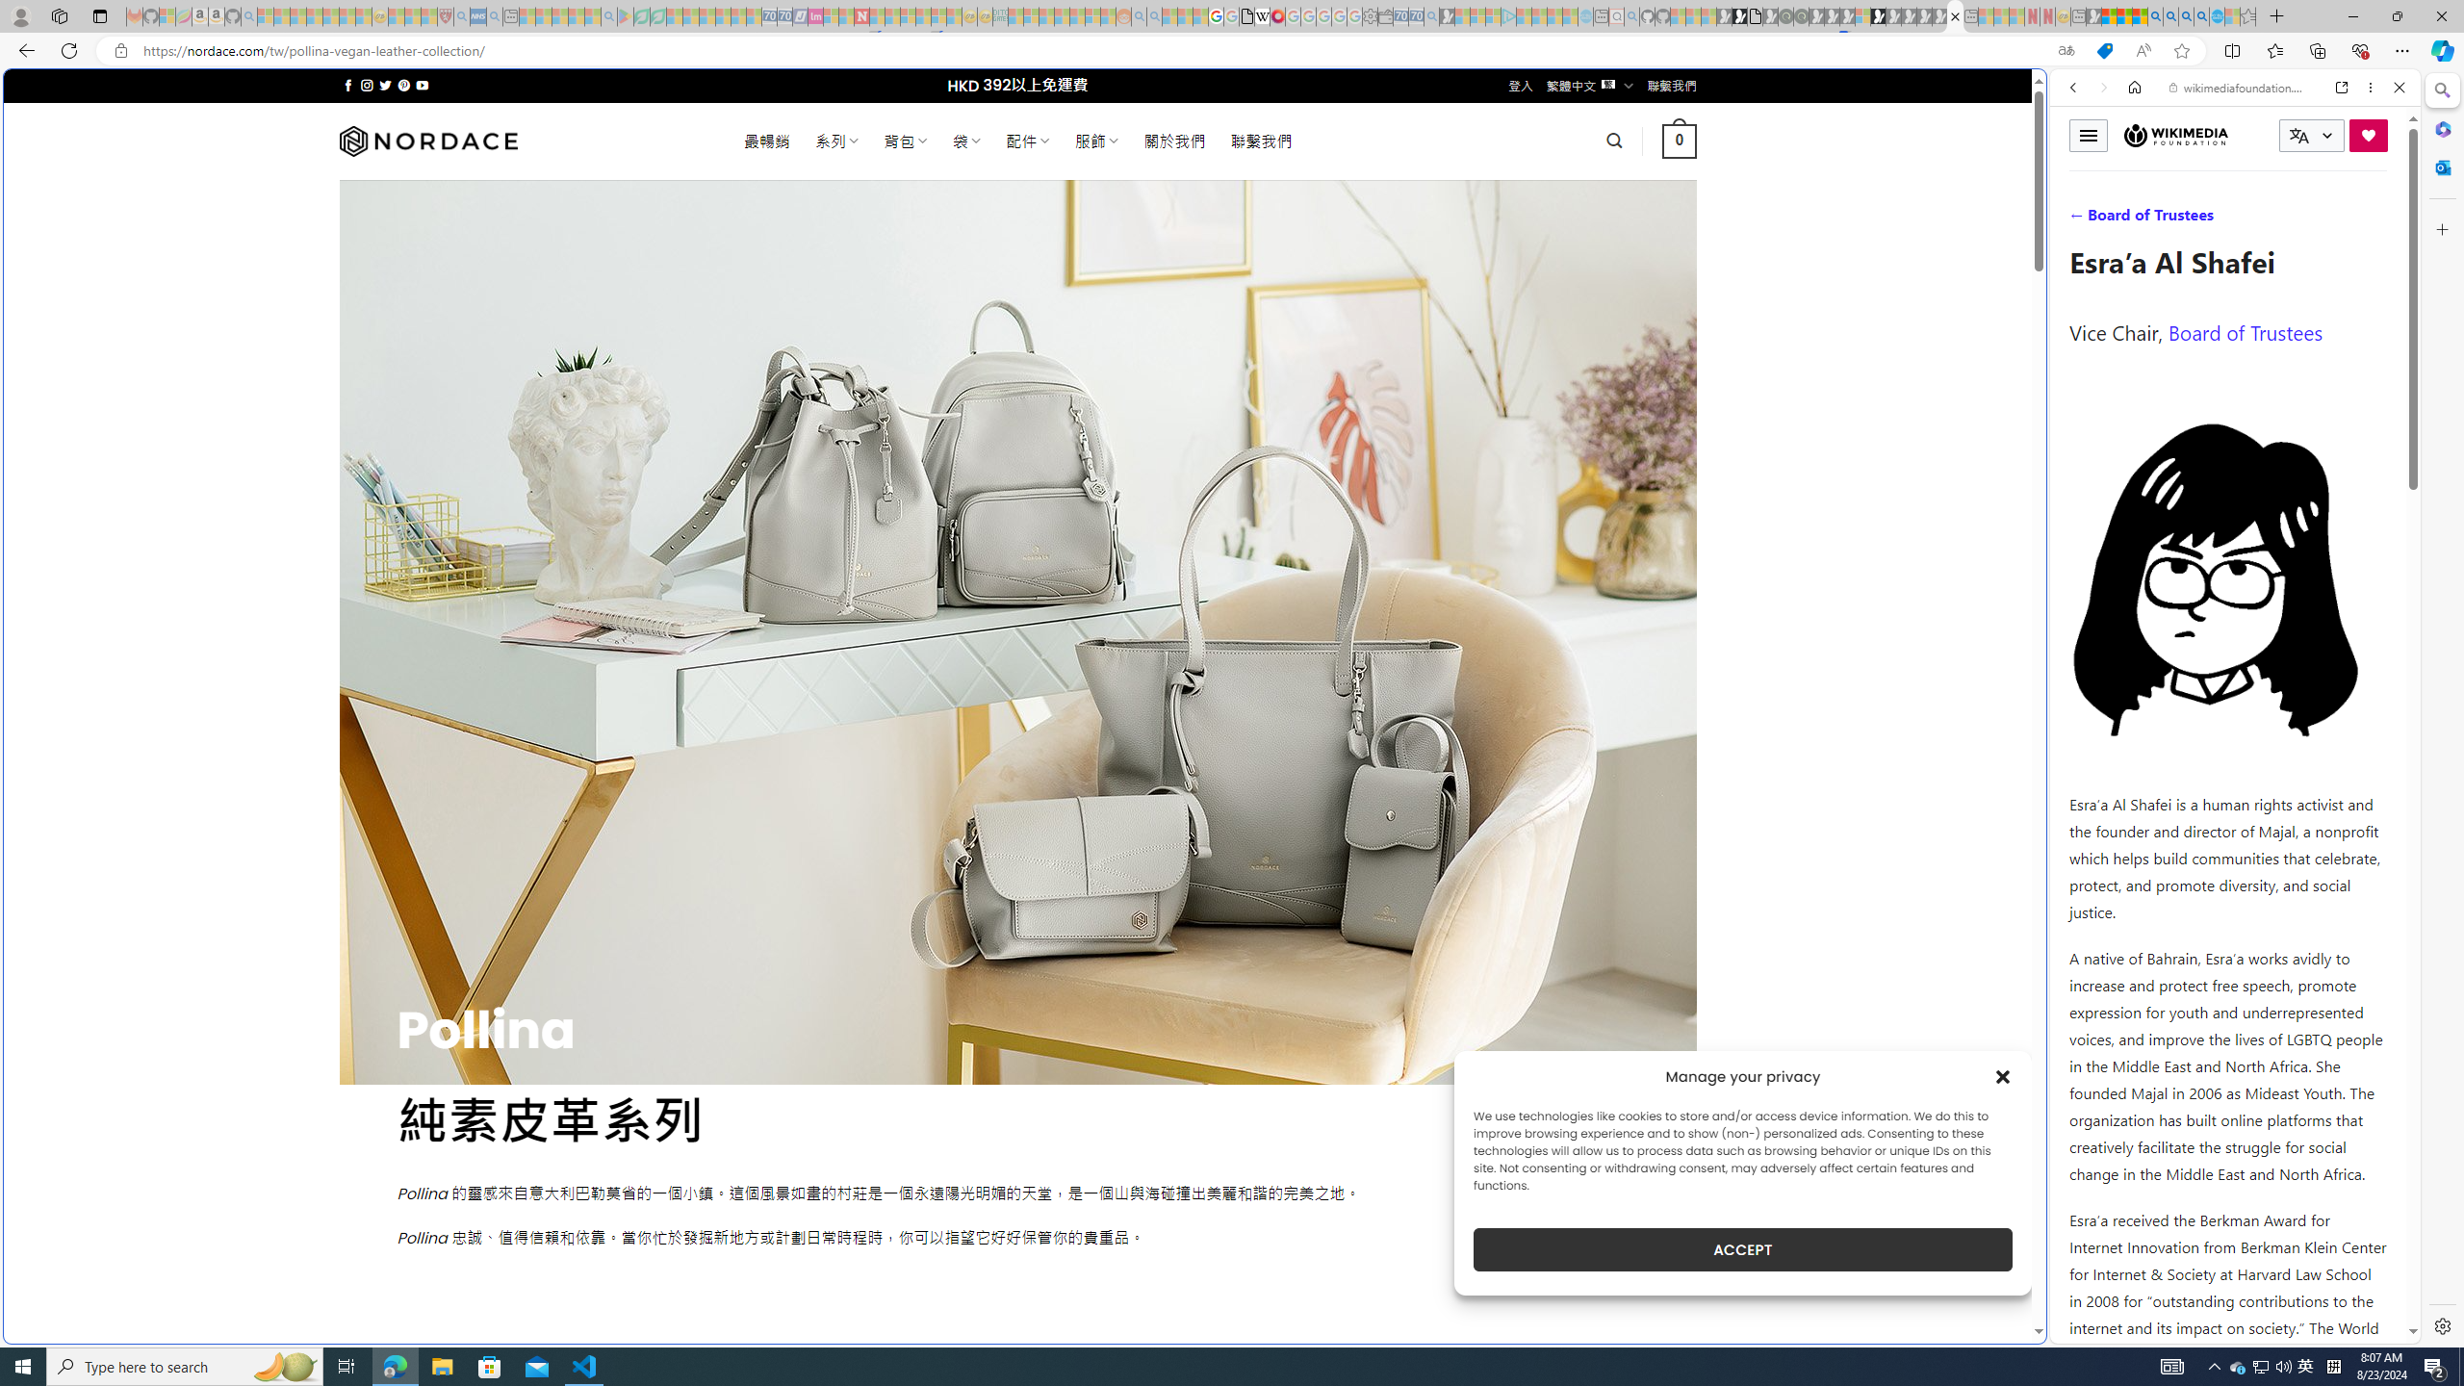 This screenshot has width=2464, height=1386. I want to click on Play Zoo Boom in your browser | Games from Microsoft Start, so click(1739, 16).